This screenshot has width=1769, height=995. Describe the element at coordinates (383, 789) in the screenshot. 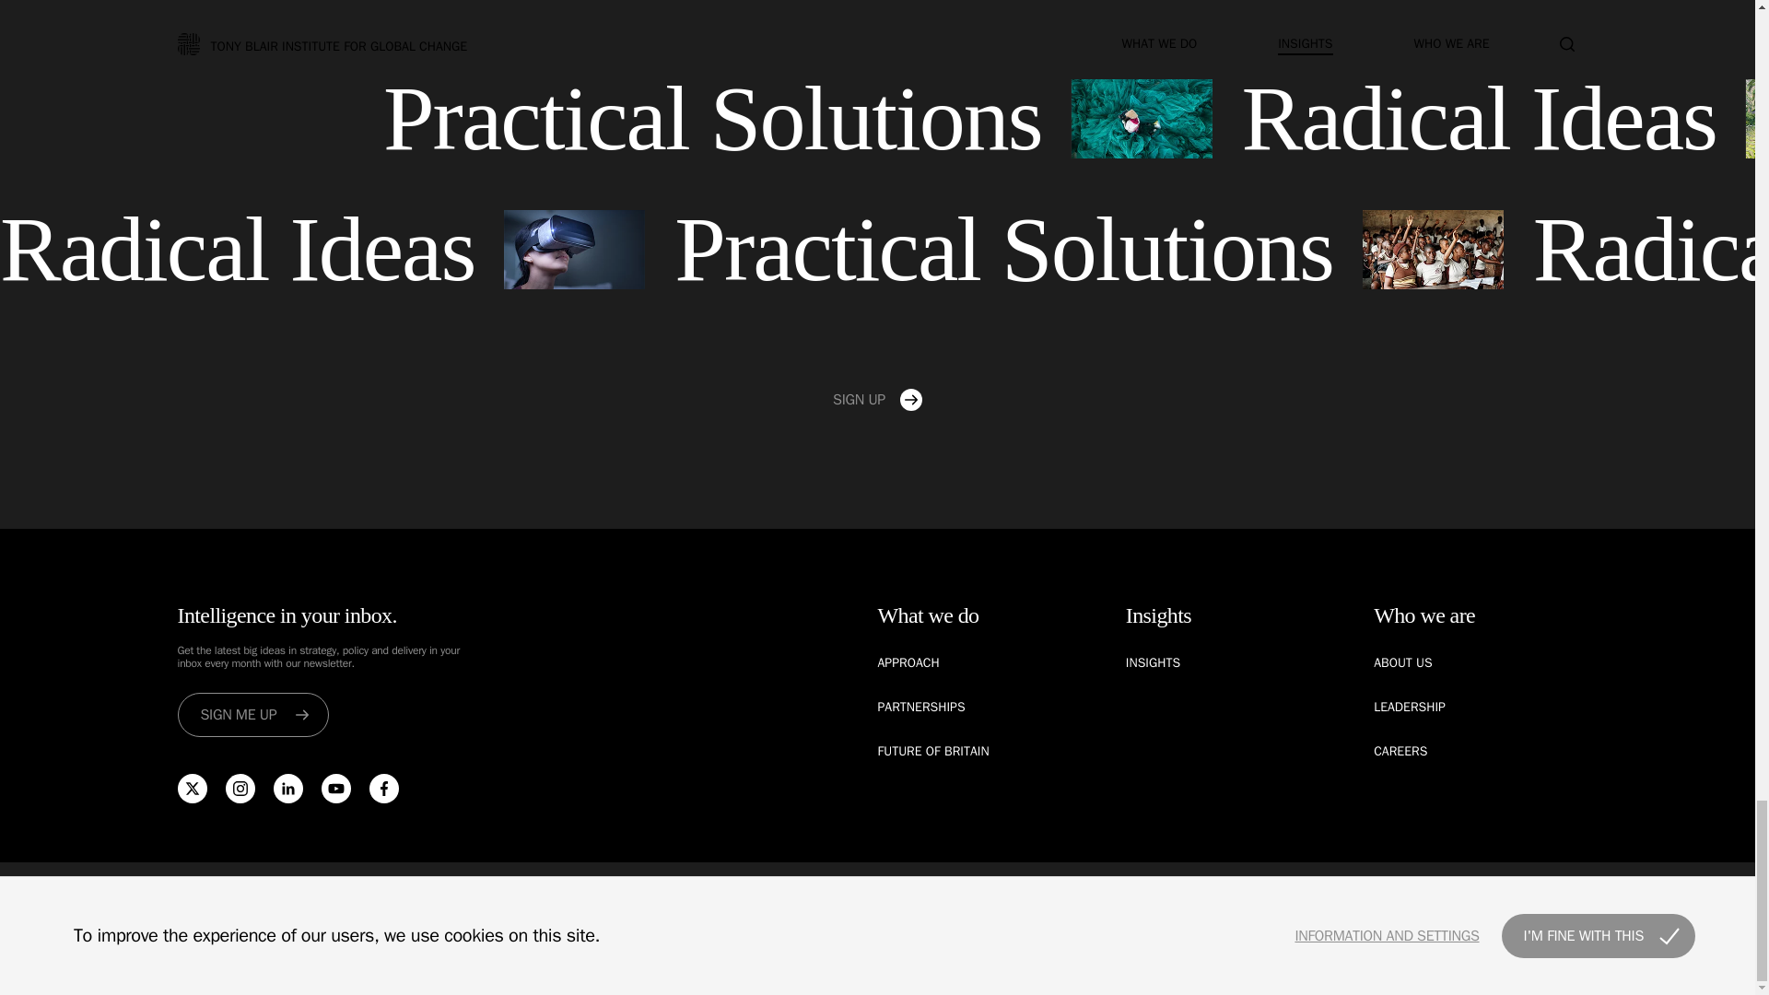

I see `facebook` at that location.